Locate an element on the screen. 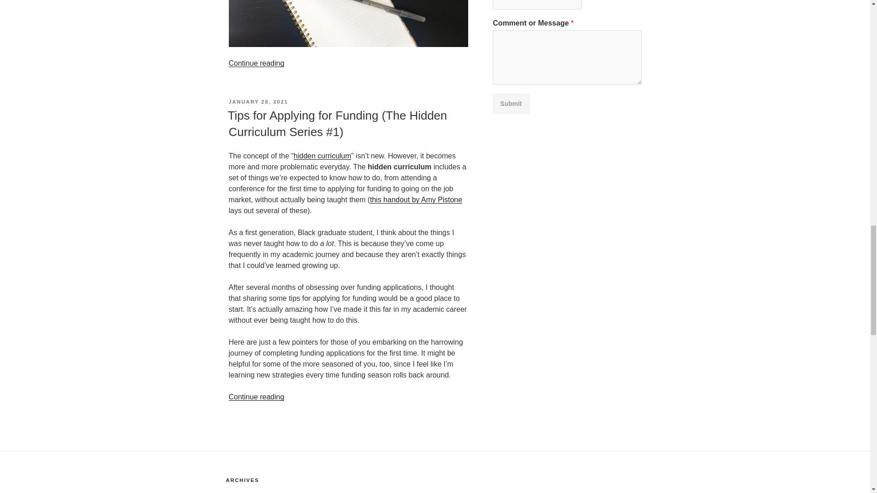 This screenshot has width=877, height=493. Submit is located at coordinates (511, 104).